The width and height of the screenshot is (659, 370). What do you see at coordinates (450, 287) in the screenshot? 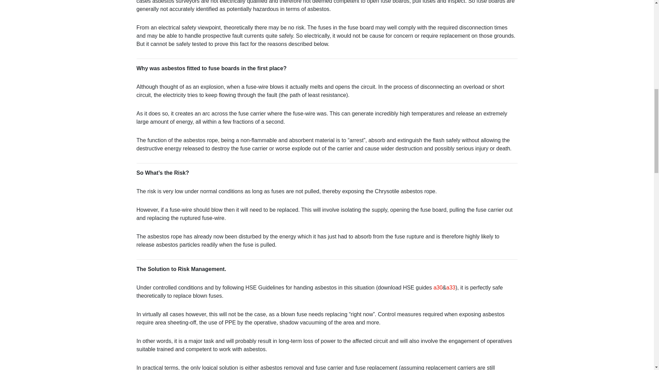
I see `a33` at bounding box center [450, 287].